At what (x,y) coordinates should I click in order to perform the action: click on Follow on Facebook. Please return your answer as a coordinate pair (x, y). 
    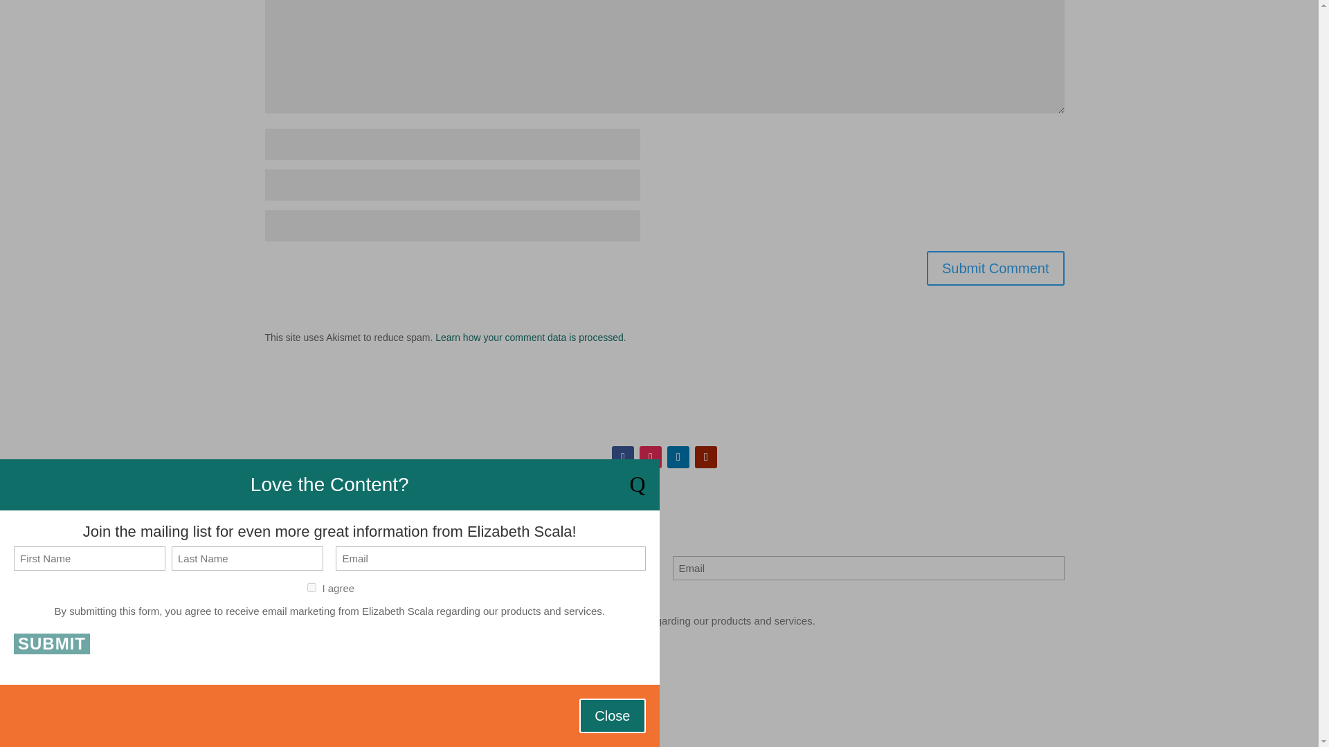
    Looking at the image, I should click on (622, 456).